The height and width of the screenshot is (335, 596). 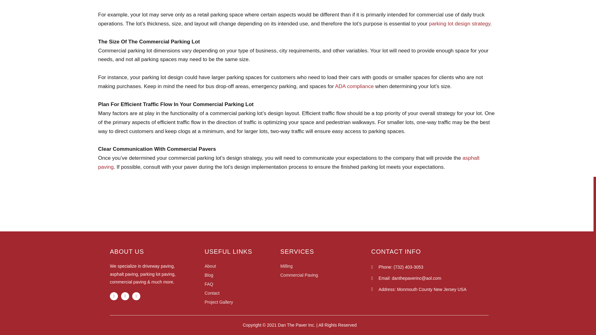 I want to click on Contact, so click(x=242, y=293).